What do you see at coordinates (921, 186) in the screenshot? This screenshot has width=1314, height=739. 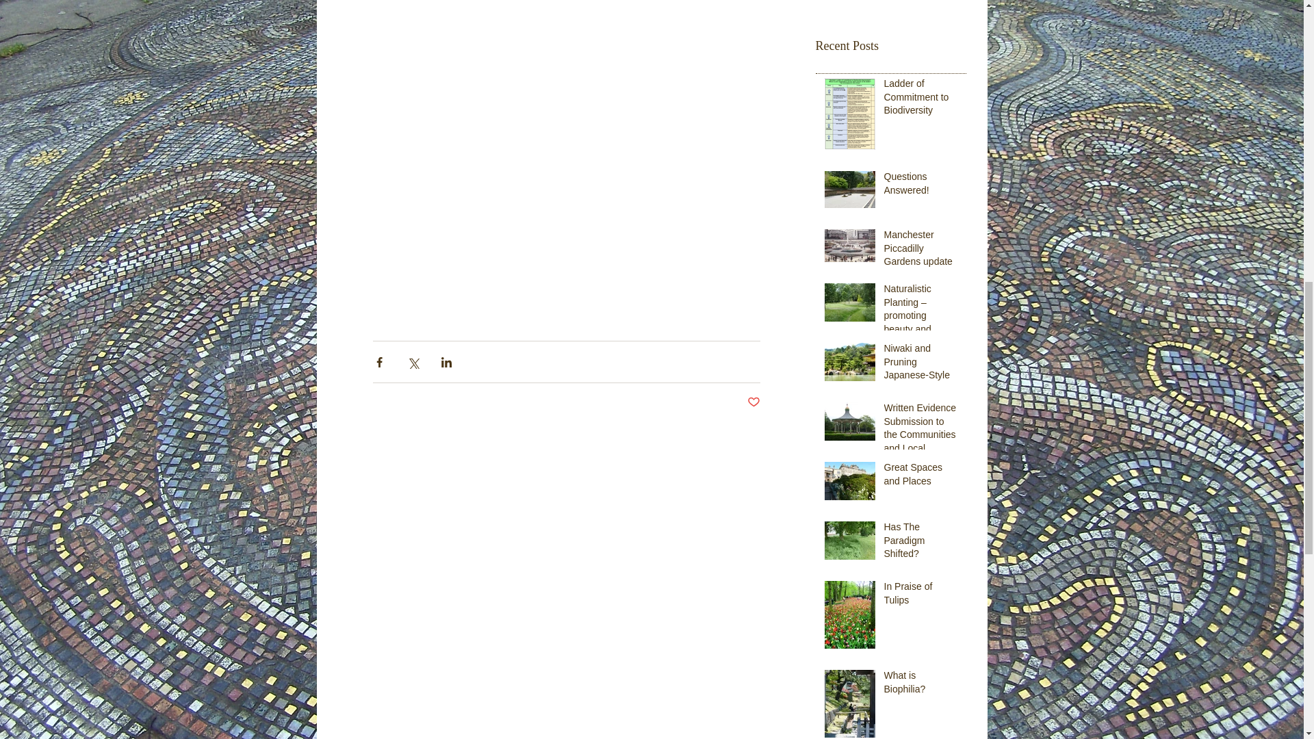 I see `Questions Answered!` at bounding box center [921, 186].